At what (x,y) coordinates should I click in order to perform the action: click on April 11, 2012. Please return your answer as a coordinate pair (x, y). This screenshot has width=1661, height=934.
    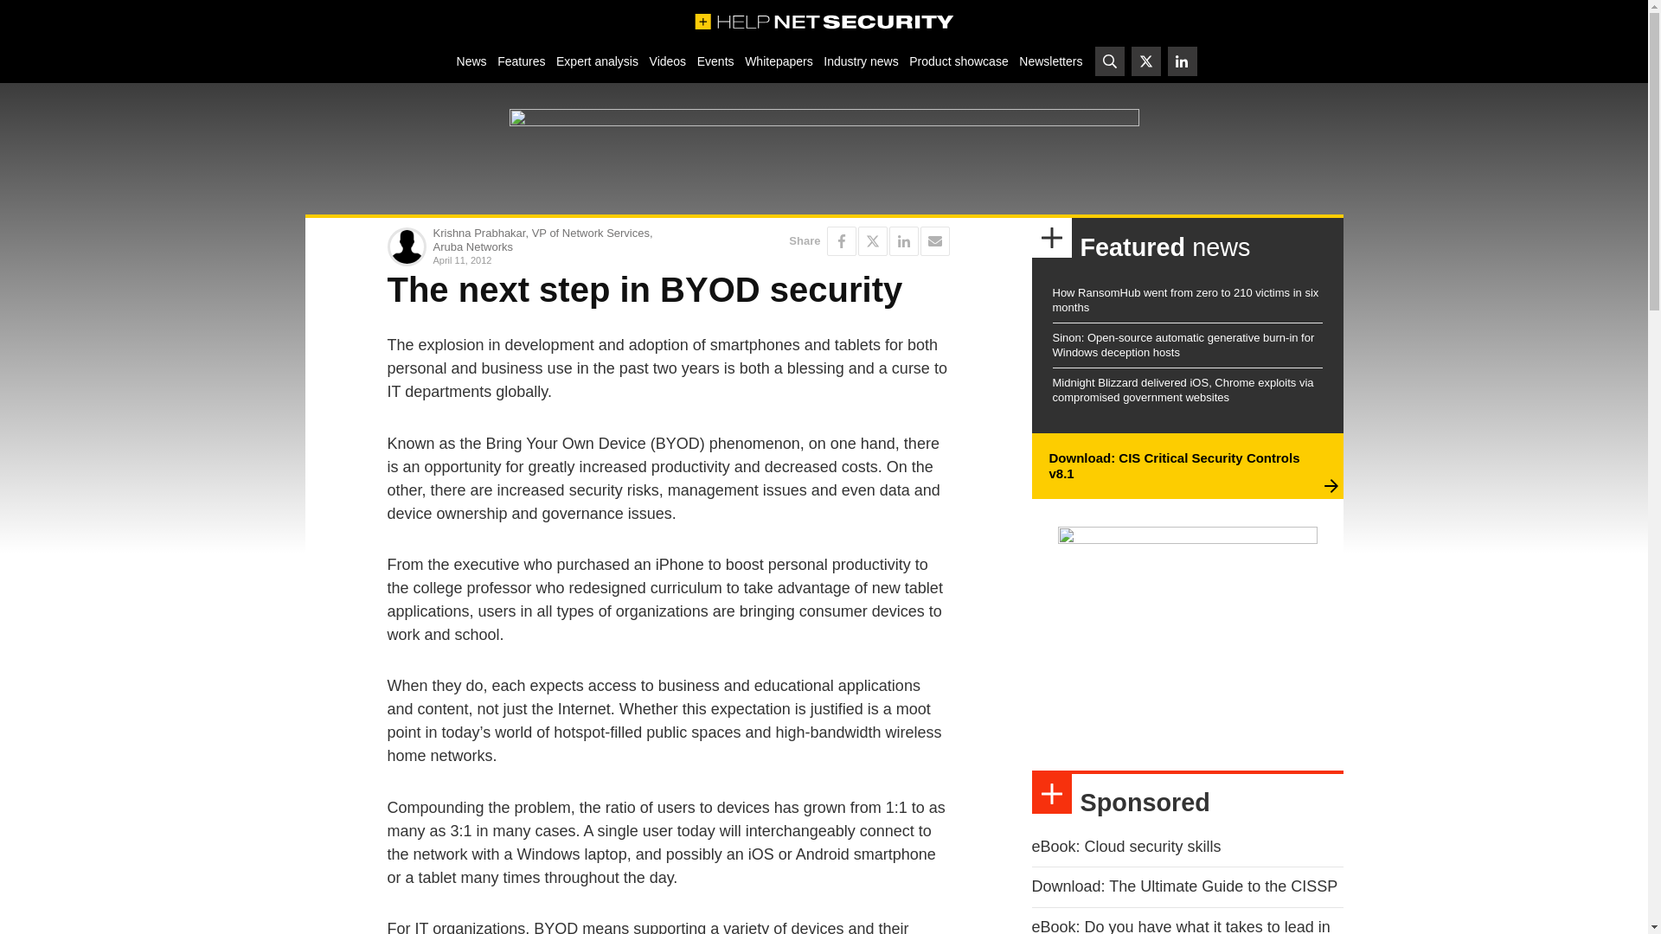
    Looking at the image, I should click on (547, 259).